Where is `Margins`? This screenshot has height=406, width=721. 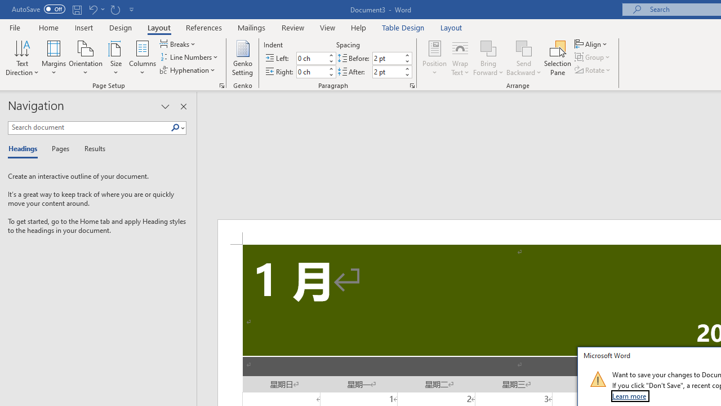
Margins is located at coordinates (54, 58).